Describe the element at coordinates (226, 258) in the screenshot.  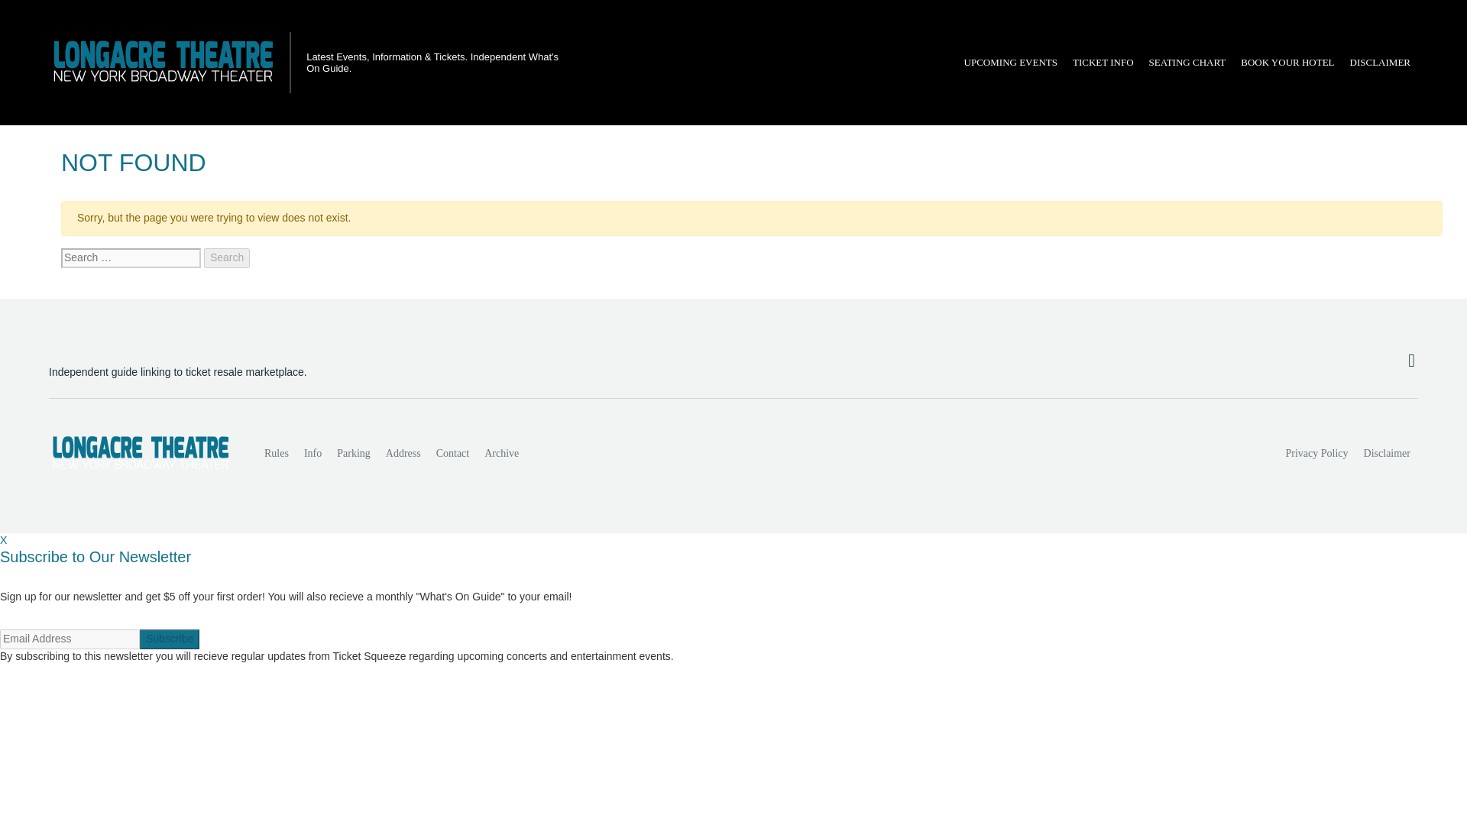
I see `Search` at that location.